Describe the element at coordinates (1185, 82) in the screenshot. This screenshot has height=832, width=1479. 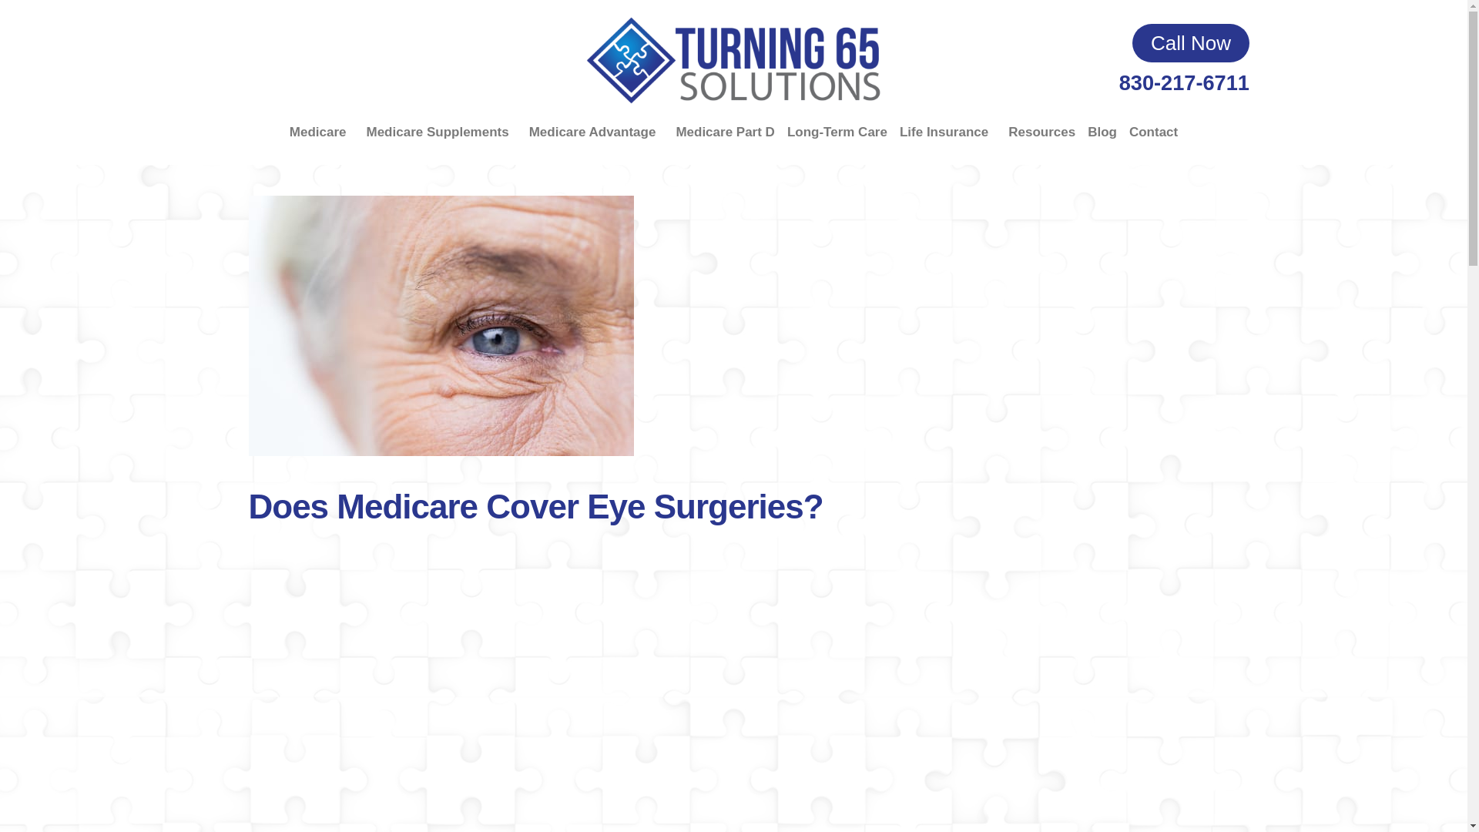
I see `830-217-6711` at that location.